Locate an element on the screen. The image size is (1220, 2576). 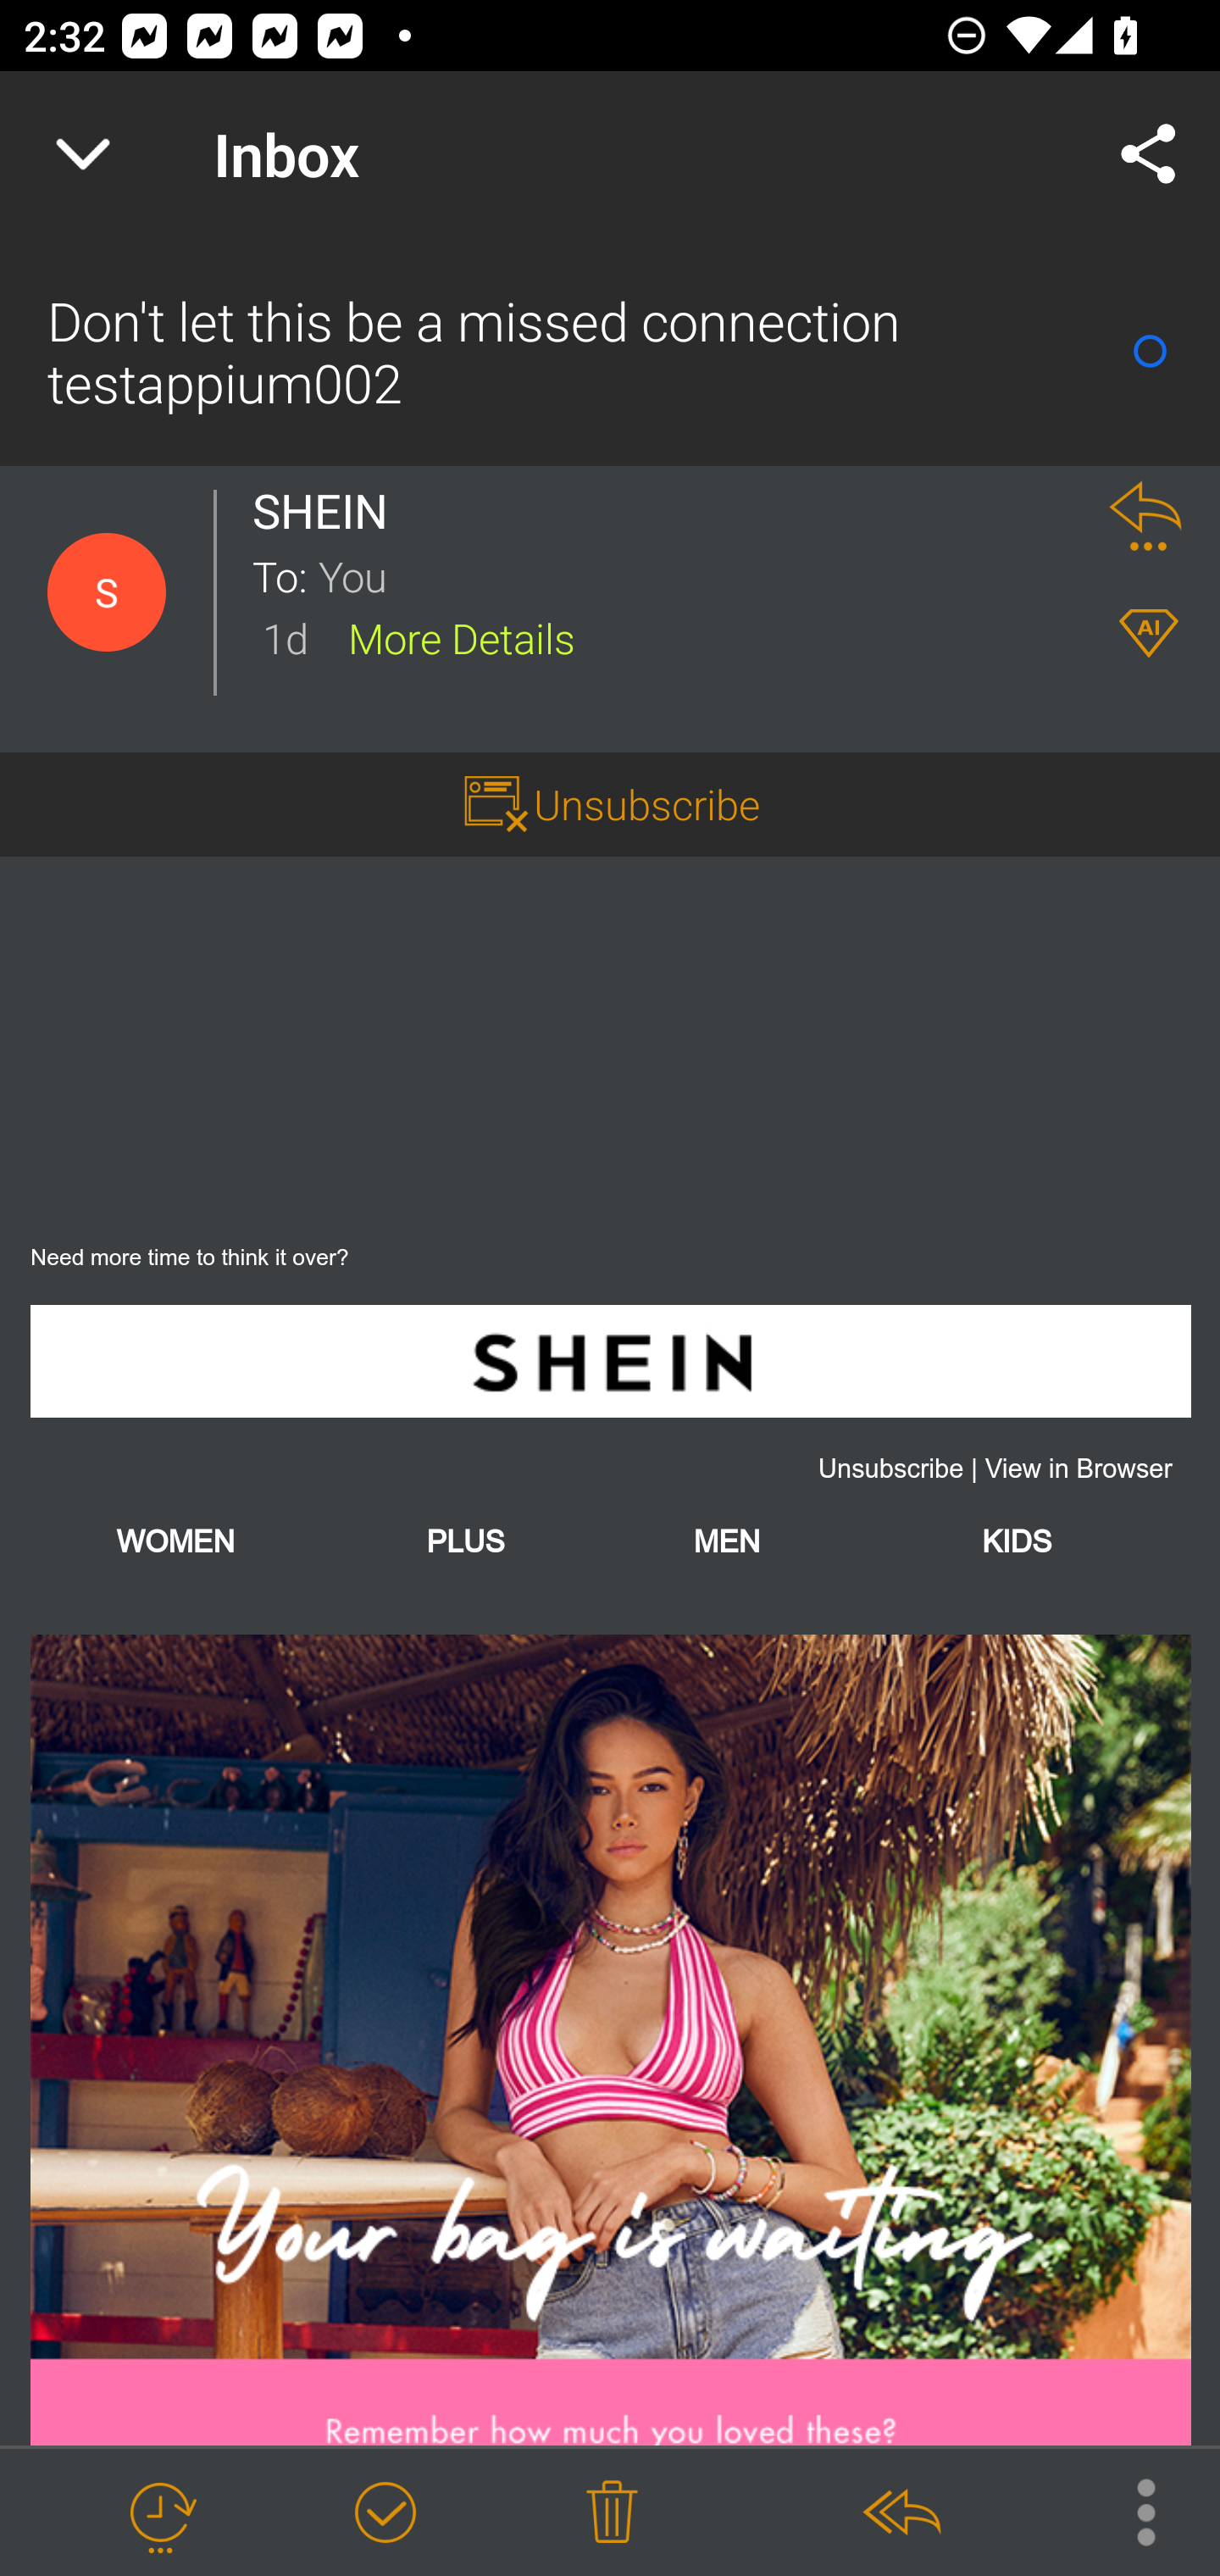
Unsubscribe is located at coordinates (647, 803).